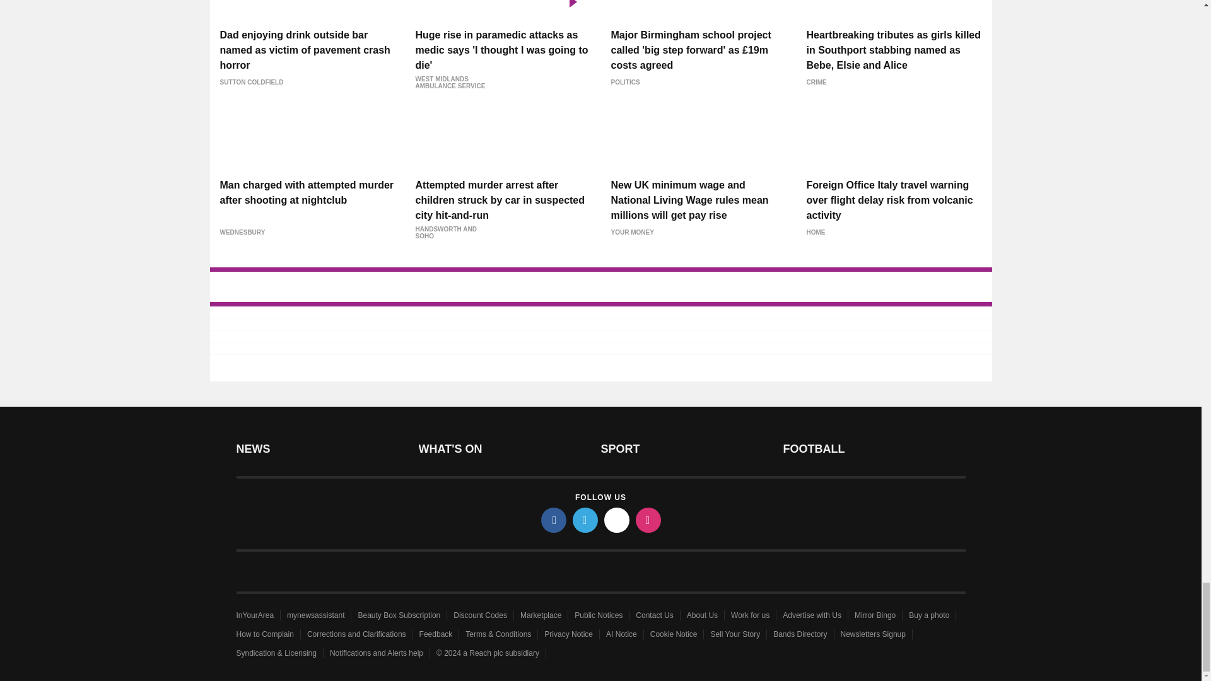 The image size is (1211, 681). I want to click on instagram, so click(648, 520).